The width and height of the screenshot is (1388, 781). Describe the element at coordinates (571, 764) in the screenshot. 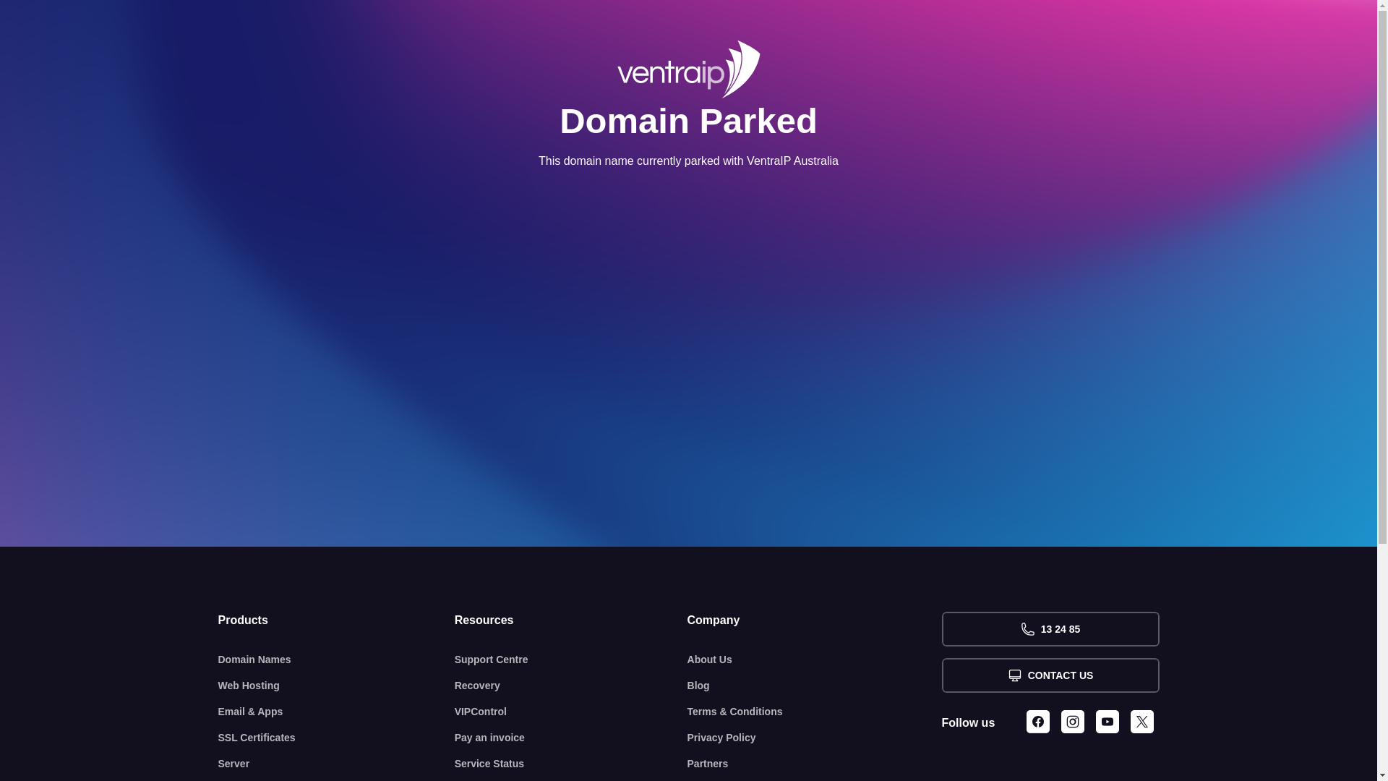

I see `Service Status` at that location.